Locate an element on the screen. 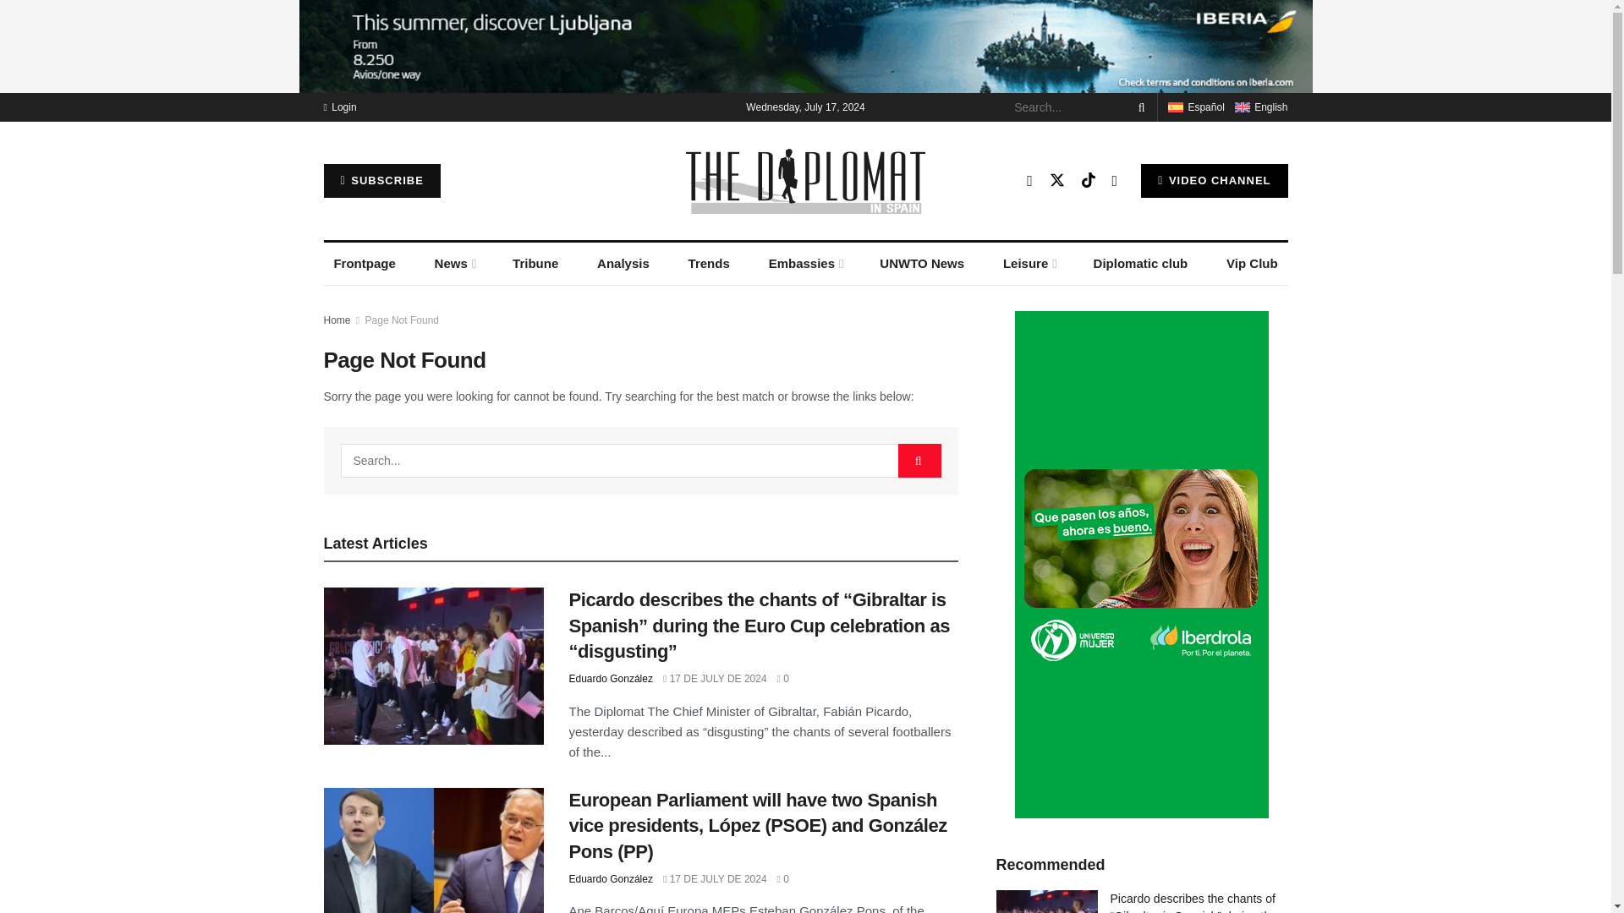 Image resolution: width=1624 pixels, height=913 pixels. English is located at coordinates (1260, 107).